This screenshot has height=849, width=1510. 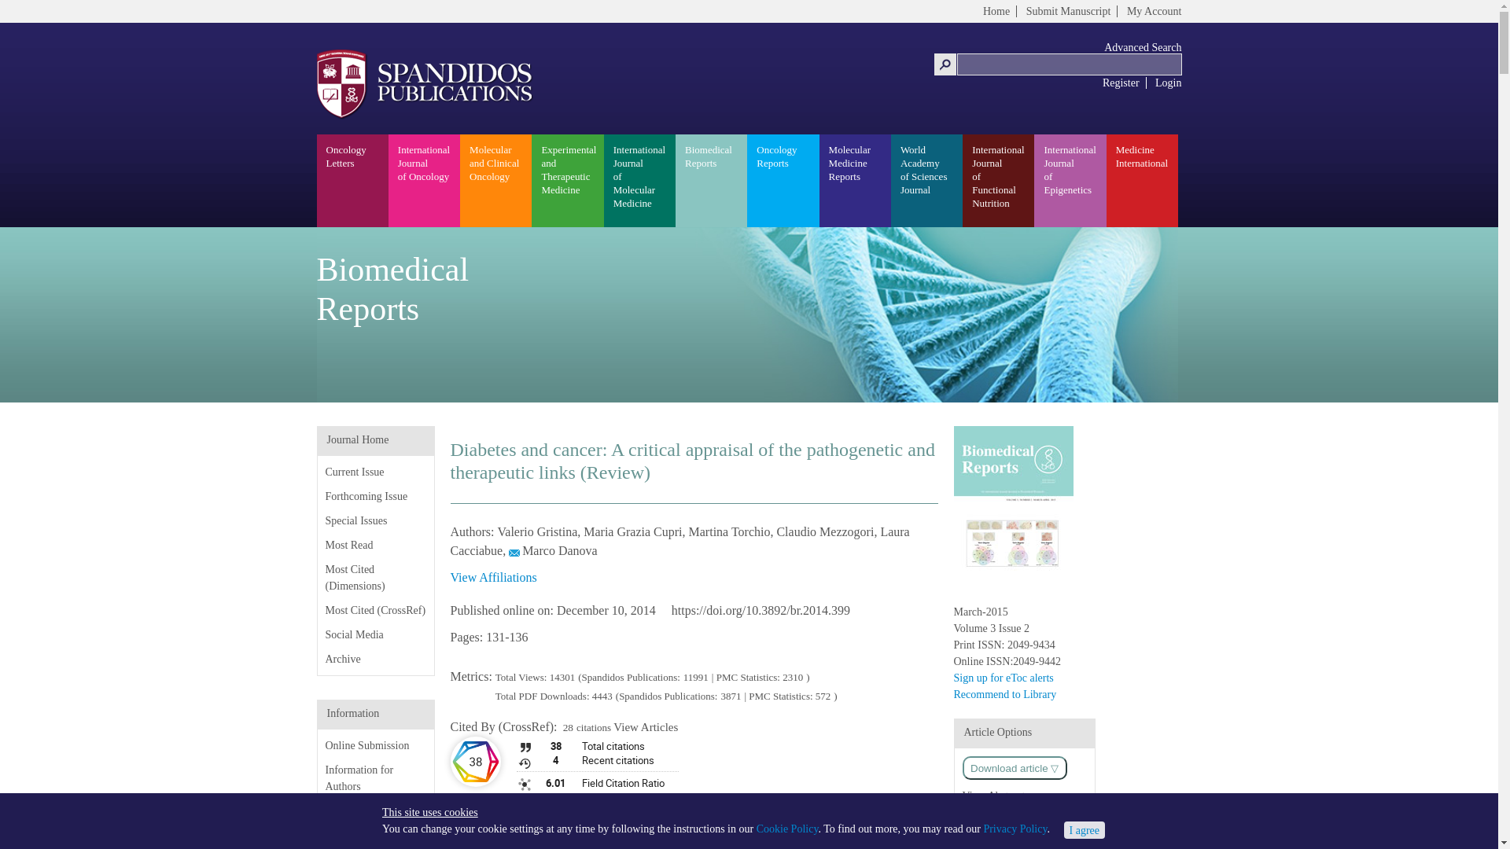 What do you see at coordinates (996, 11) in the screenshot?
I see `Home` at bounding box center [996, 11].